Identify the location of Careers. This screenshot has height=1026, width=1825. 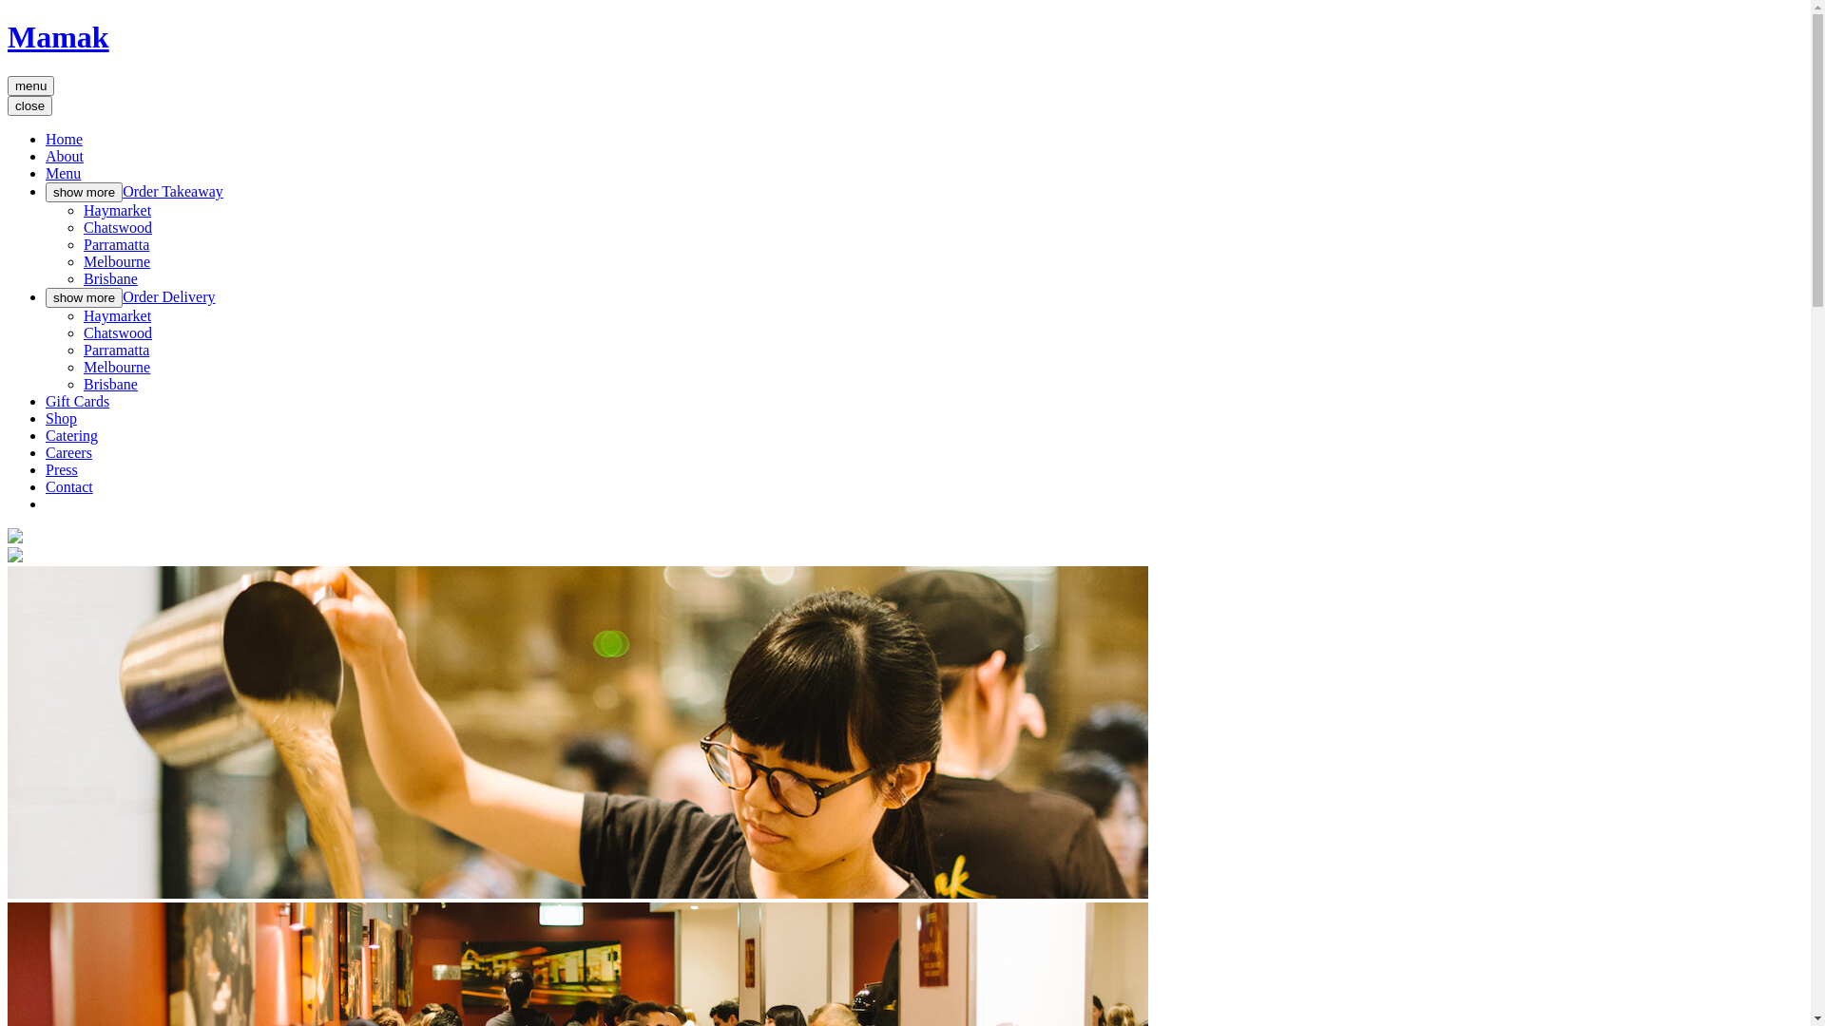
(68, 452).